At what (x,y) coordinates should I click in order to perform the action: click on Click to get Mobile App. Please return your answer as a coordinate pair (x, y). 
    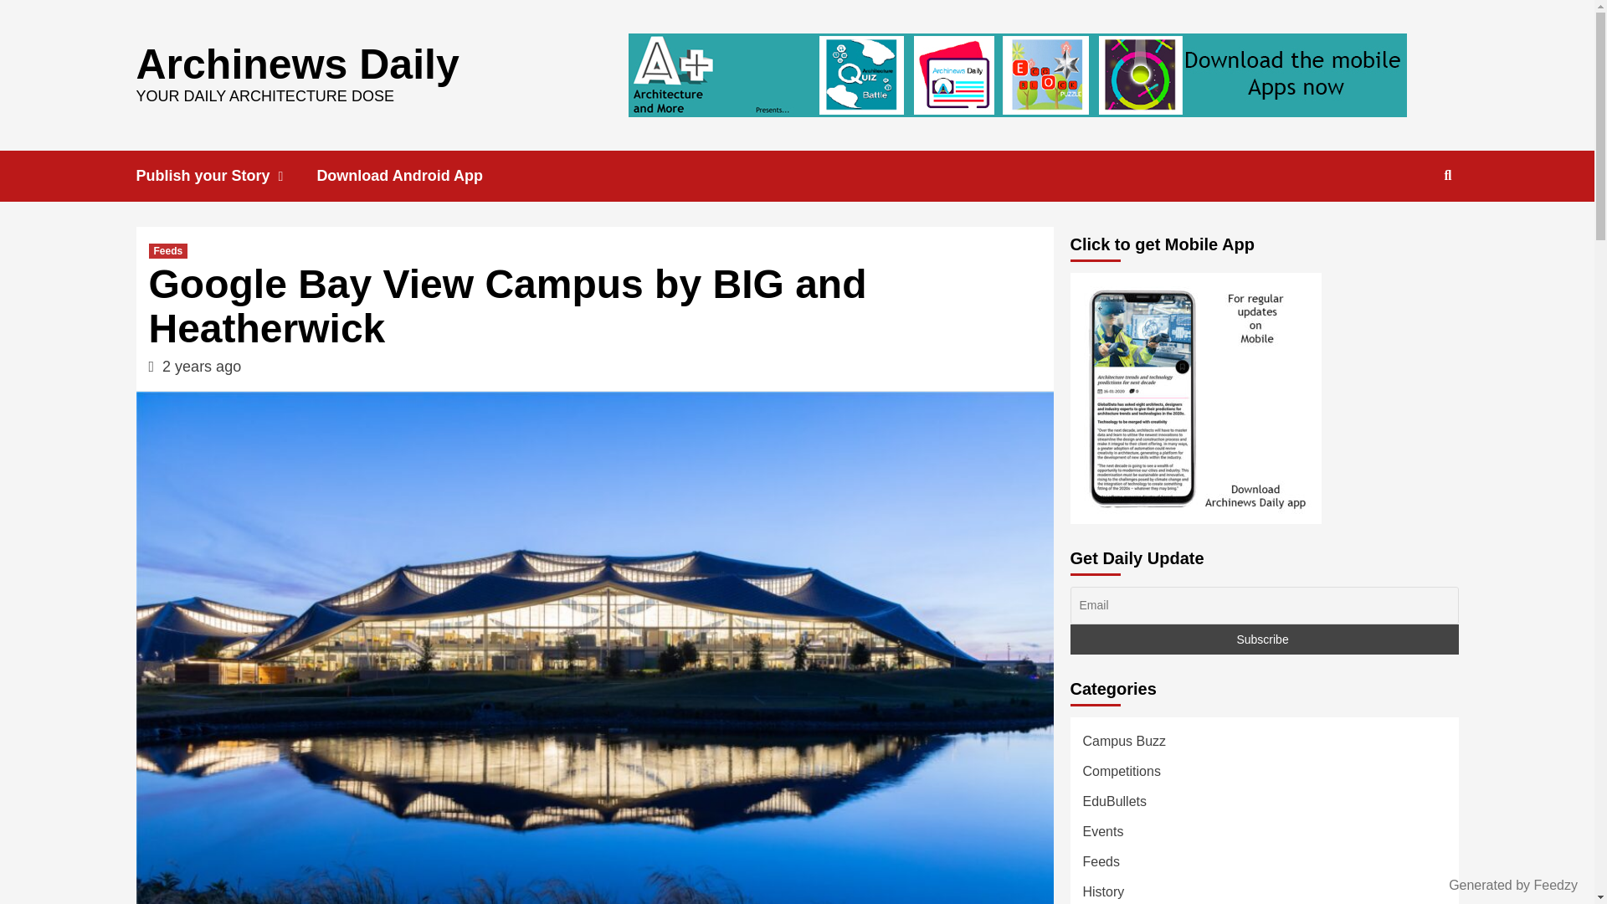
    Looking at the image, I should click on (1195, 398).